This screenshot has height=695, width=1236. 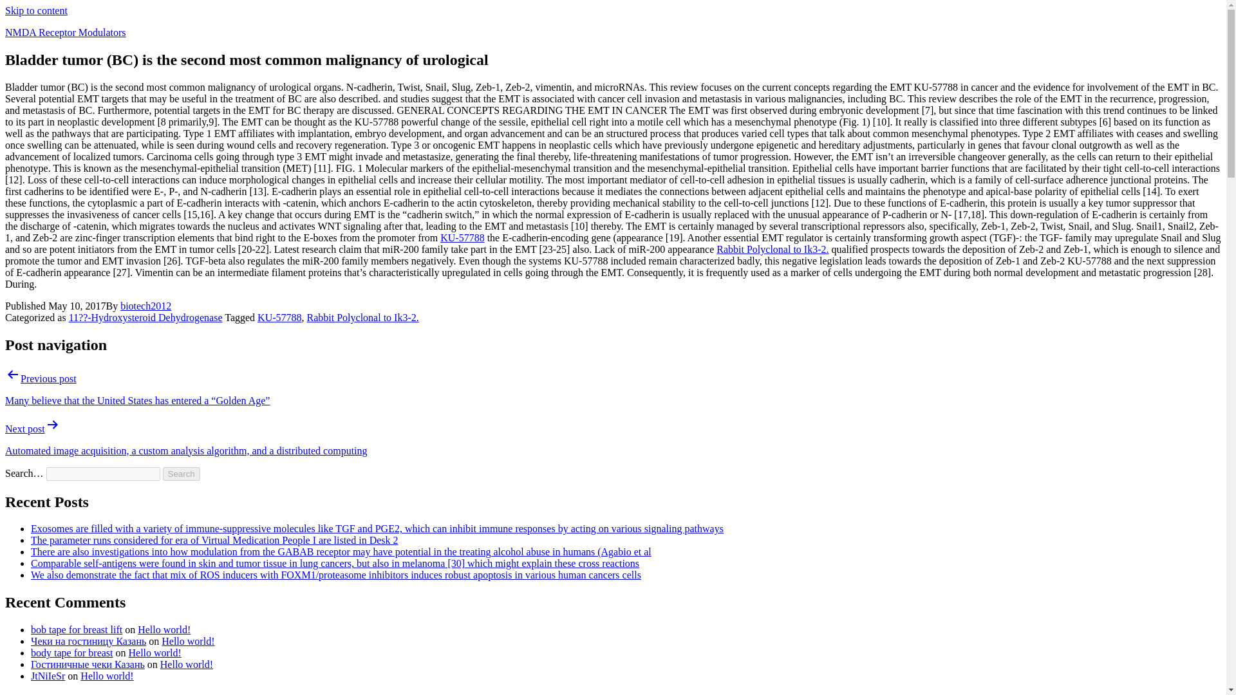 I want to click on 11??-Hydroxysteroid Dehydrogenase, so click(x=145, y=317).